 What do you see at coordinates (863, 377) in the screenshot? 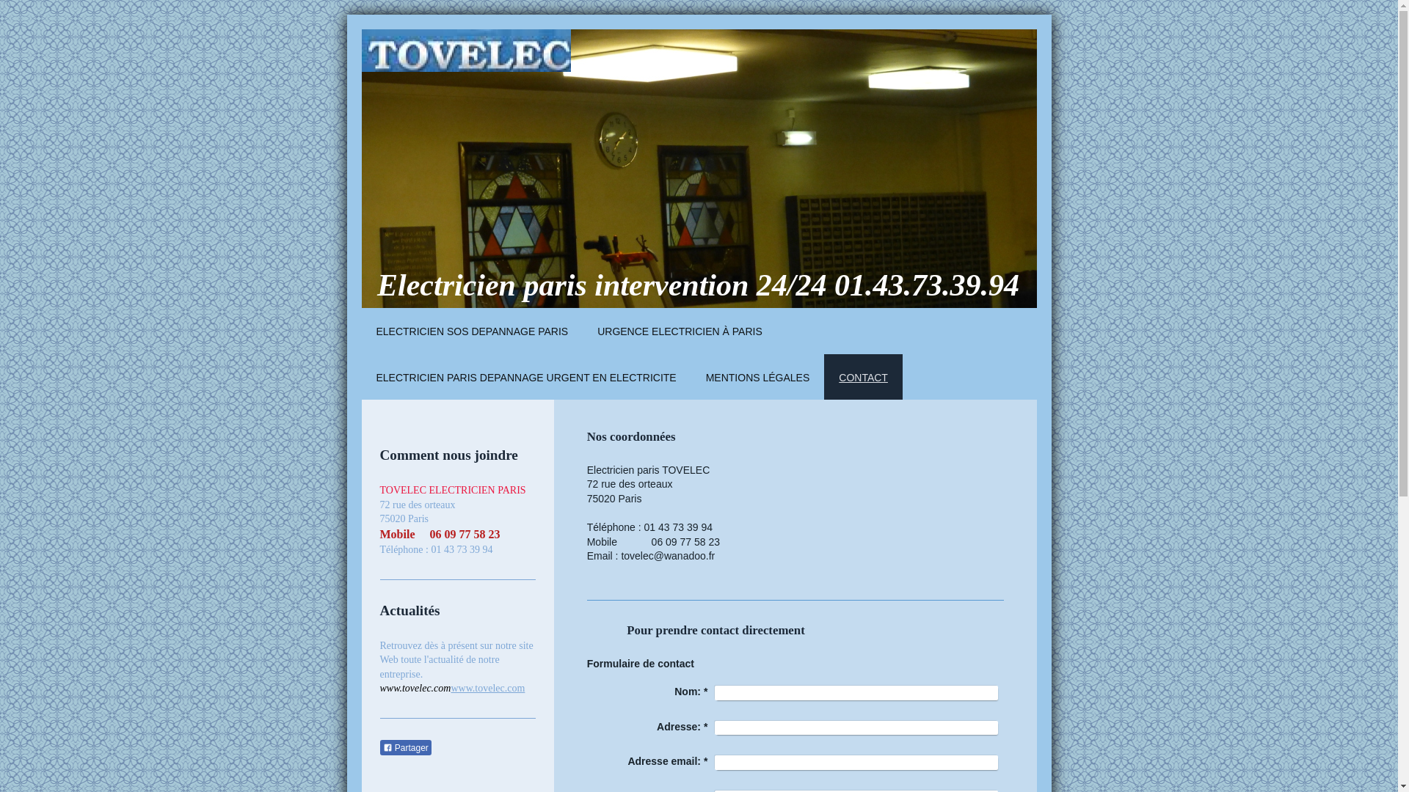
I see `CONTACT` at bounding box center [863, 377].